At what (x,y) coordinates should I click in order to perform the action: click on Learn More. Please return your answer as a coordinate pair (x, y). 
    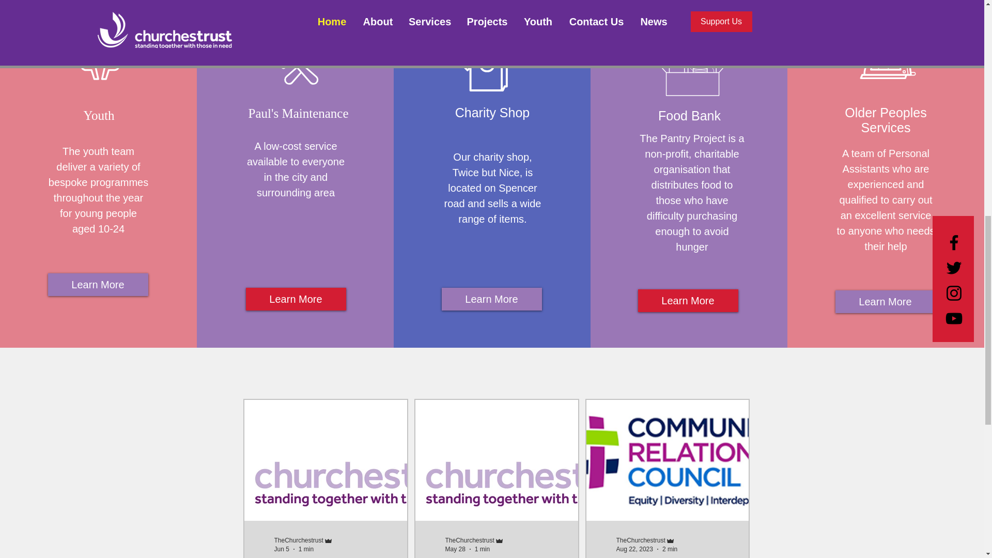
    Looking at the image, I should click on (98, 285).